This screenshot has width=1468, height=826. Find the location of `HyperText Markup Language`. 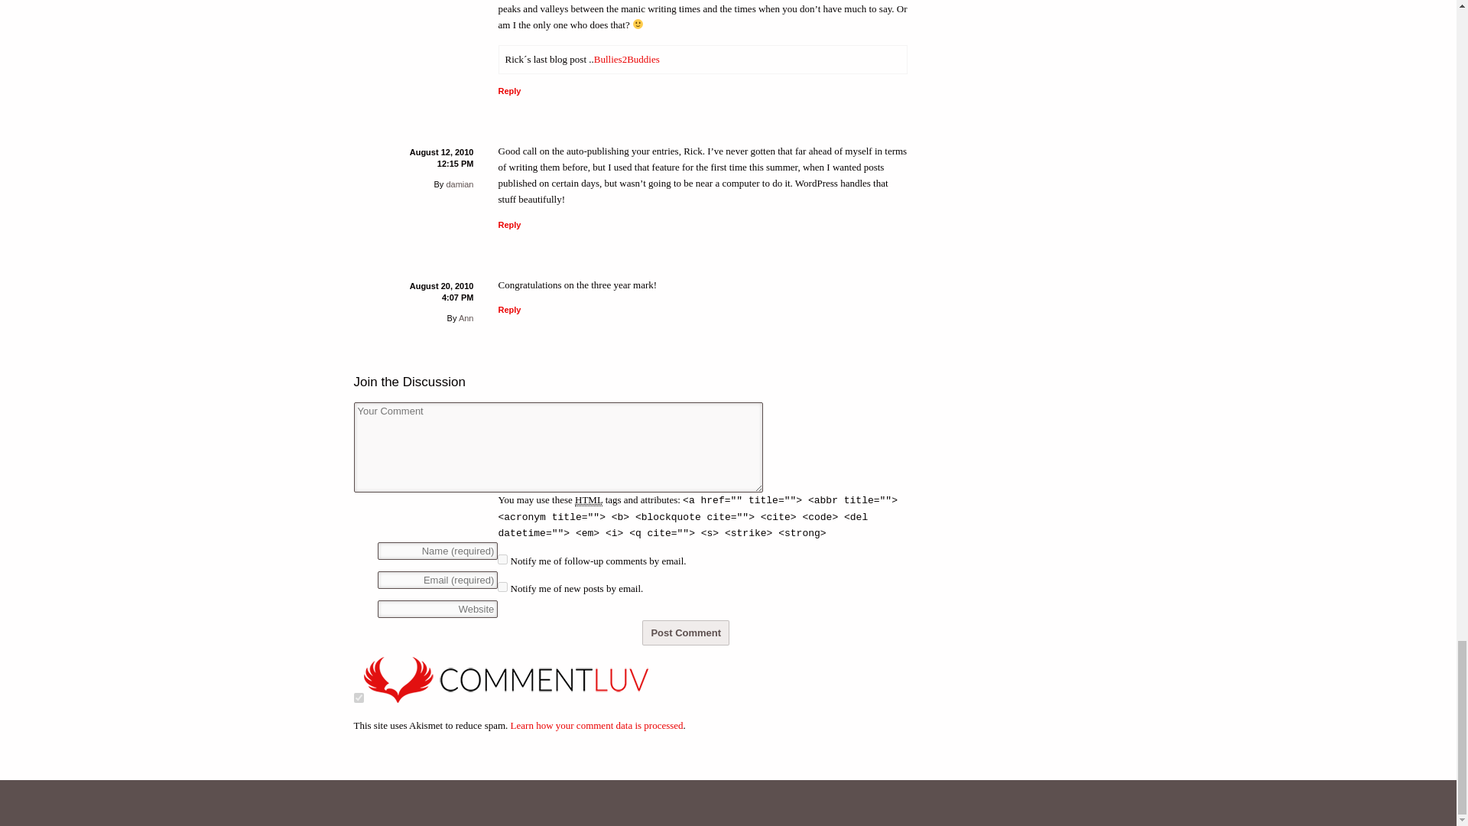

HyperText Markup Language is located at coordinates (589, 500).